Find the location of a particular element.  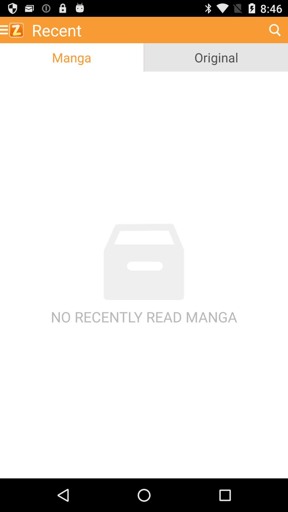

flip to the recent is located at coordinates (145, 30).